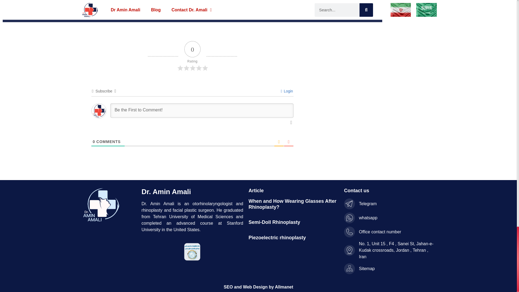 The height and width of the screenshot is (292, 519). I want to click on Login, so click(287, 91).